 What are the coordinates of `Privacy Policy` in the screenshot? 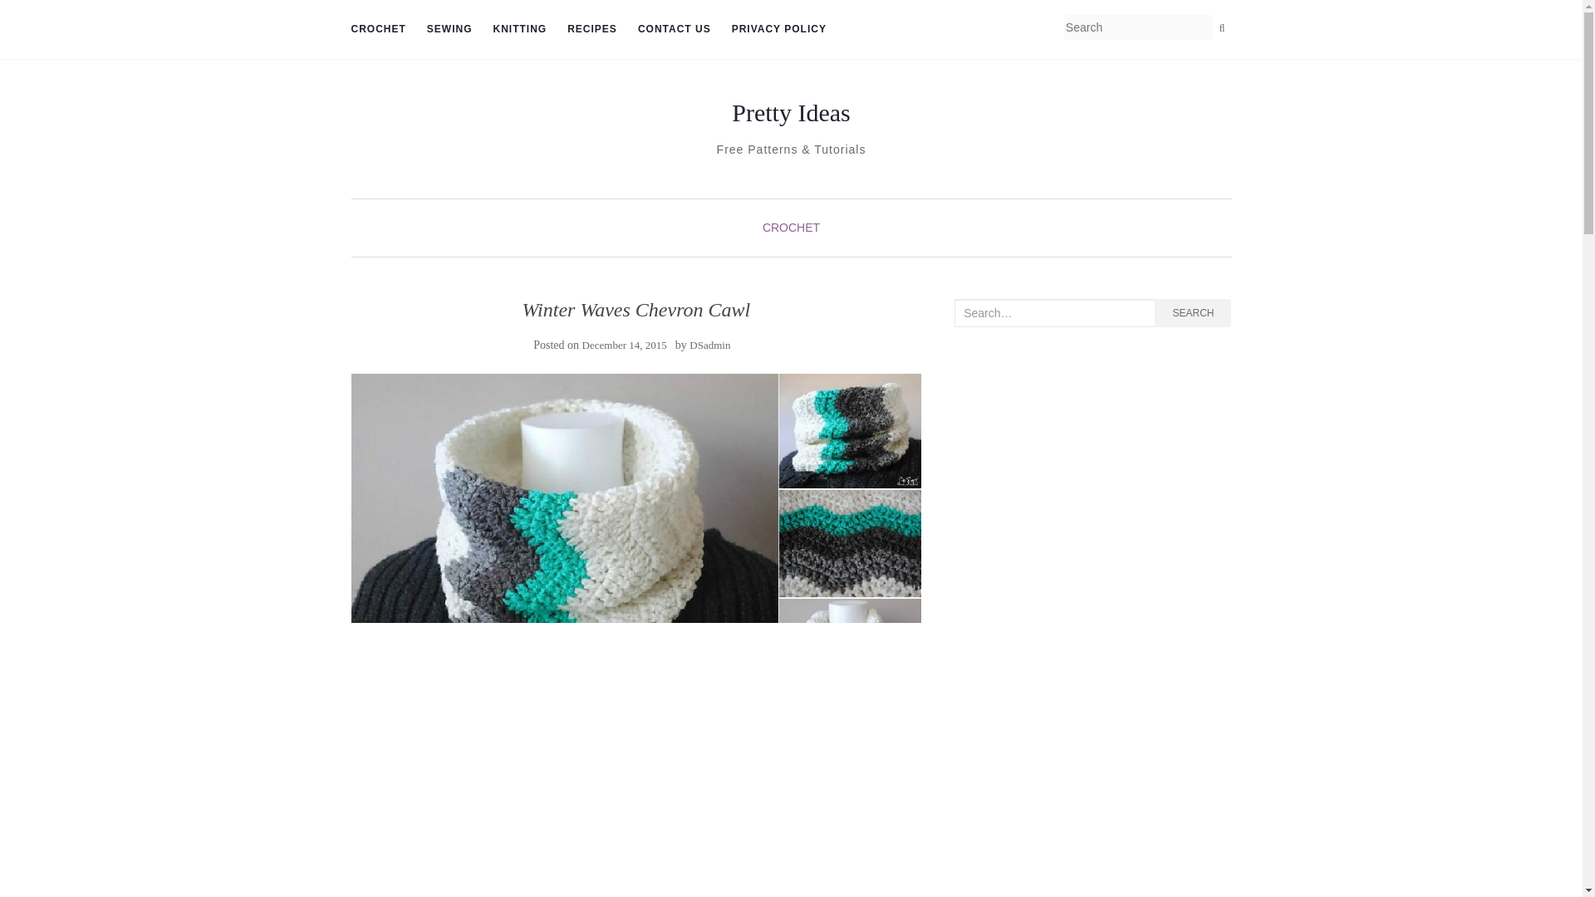 It's located at (779, 30).